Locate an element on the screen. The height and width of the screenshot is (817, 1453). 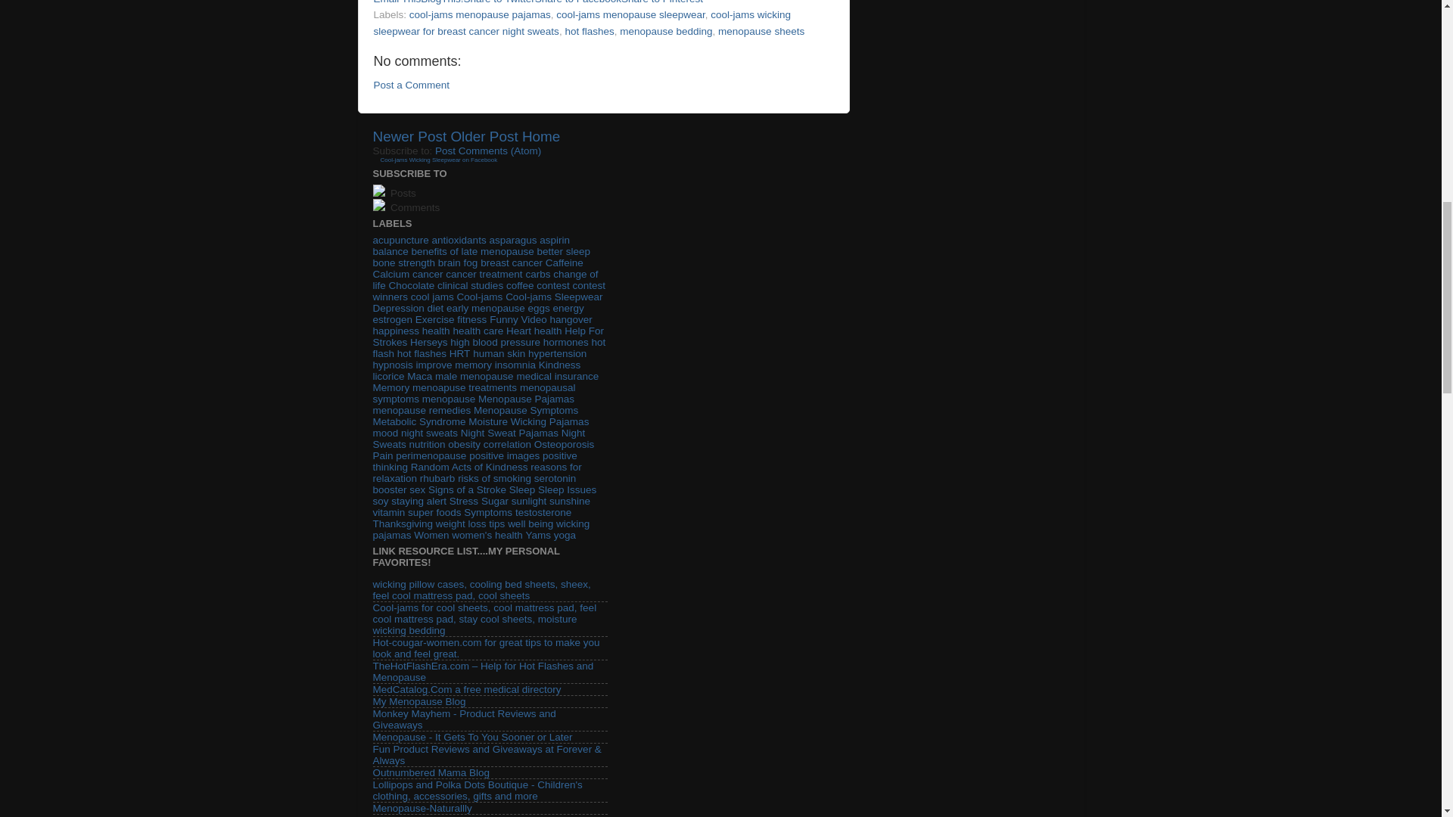
better sleep is located at coordinates (563, 251).